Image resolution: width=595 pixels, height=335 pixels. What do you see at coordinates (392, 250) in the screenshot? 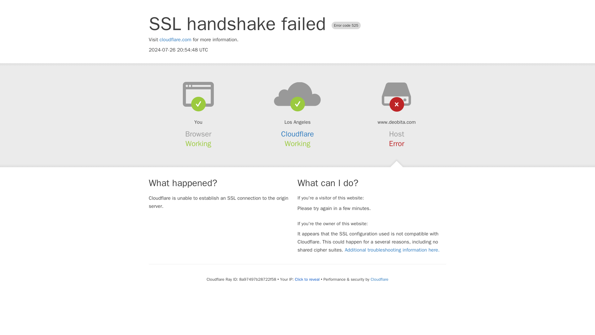
I see `Additional troubleshooting information here.` at bounding box center [392, 250].